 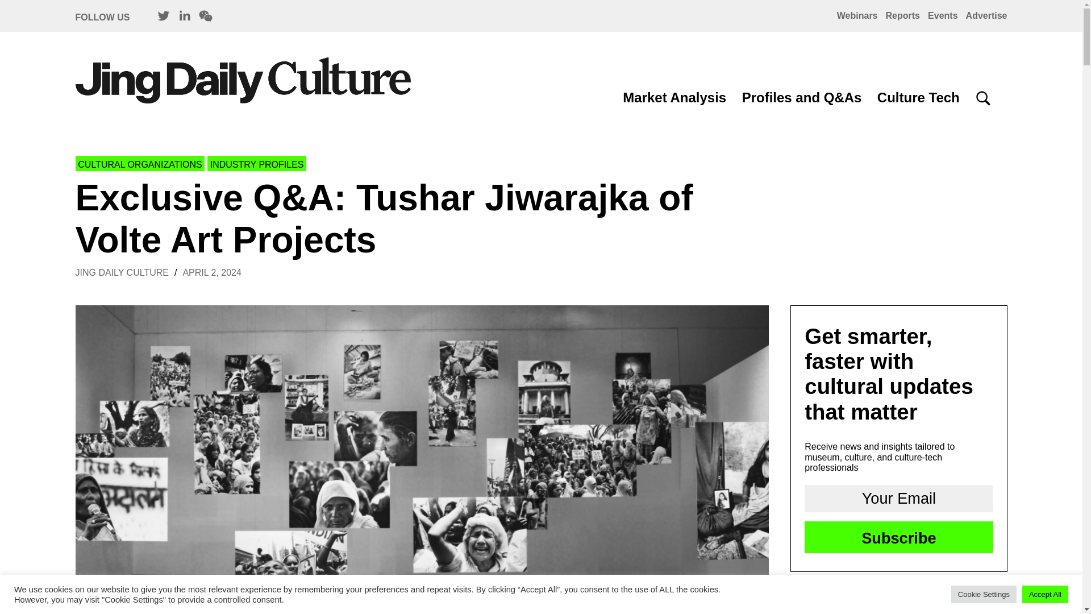 What do you see at coordinates (674, 97) in the screenshot?
I see `Market Analysis` at bounding box center [674, 97].